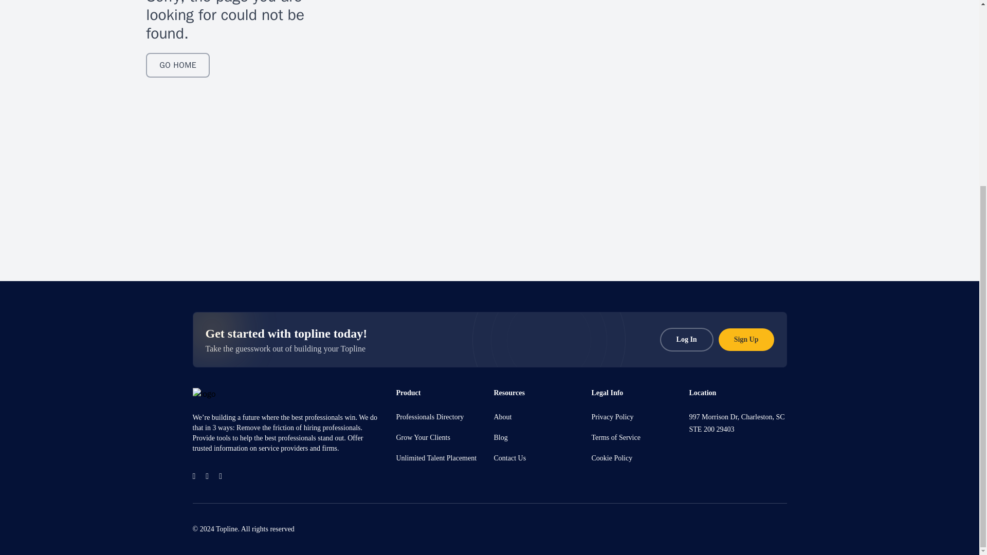 The image size is (987, 555). I want to click on About, so click(502, 416).